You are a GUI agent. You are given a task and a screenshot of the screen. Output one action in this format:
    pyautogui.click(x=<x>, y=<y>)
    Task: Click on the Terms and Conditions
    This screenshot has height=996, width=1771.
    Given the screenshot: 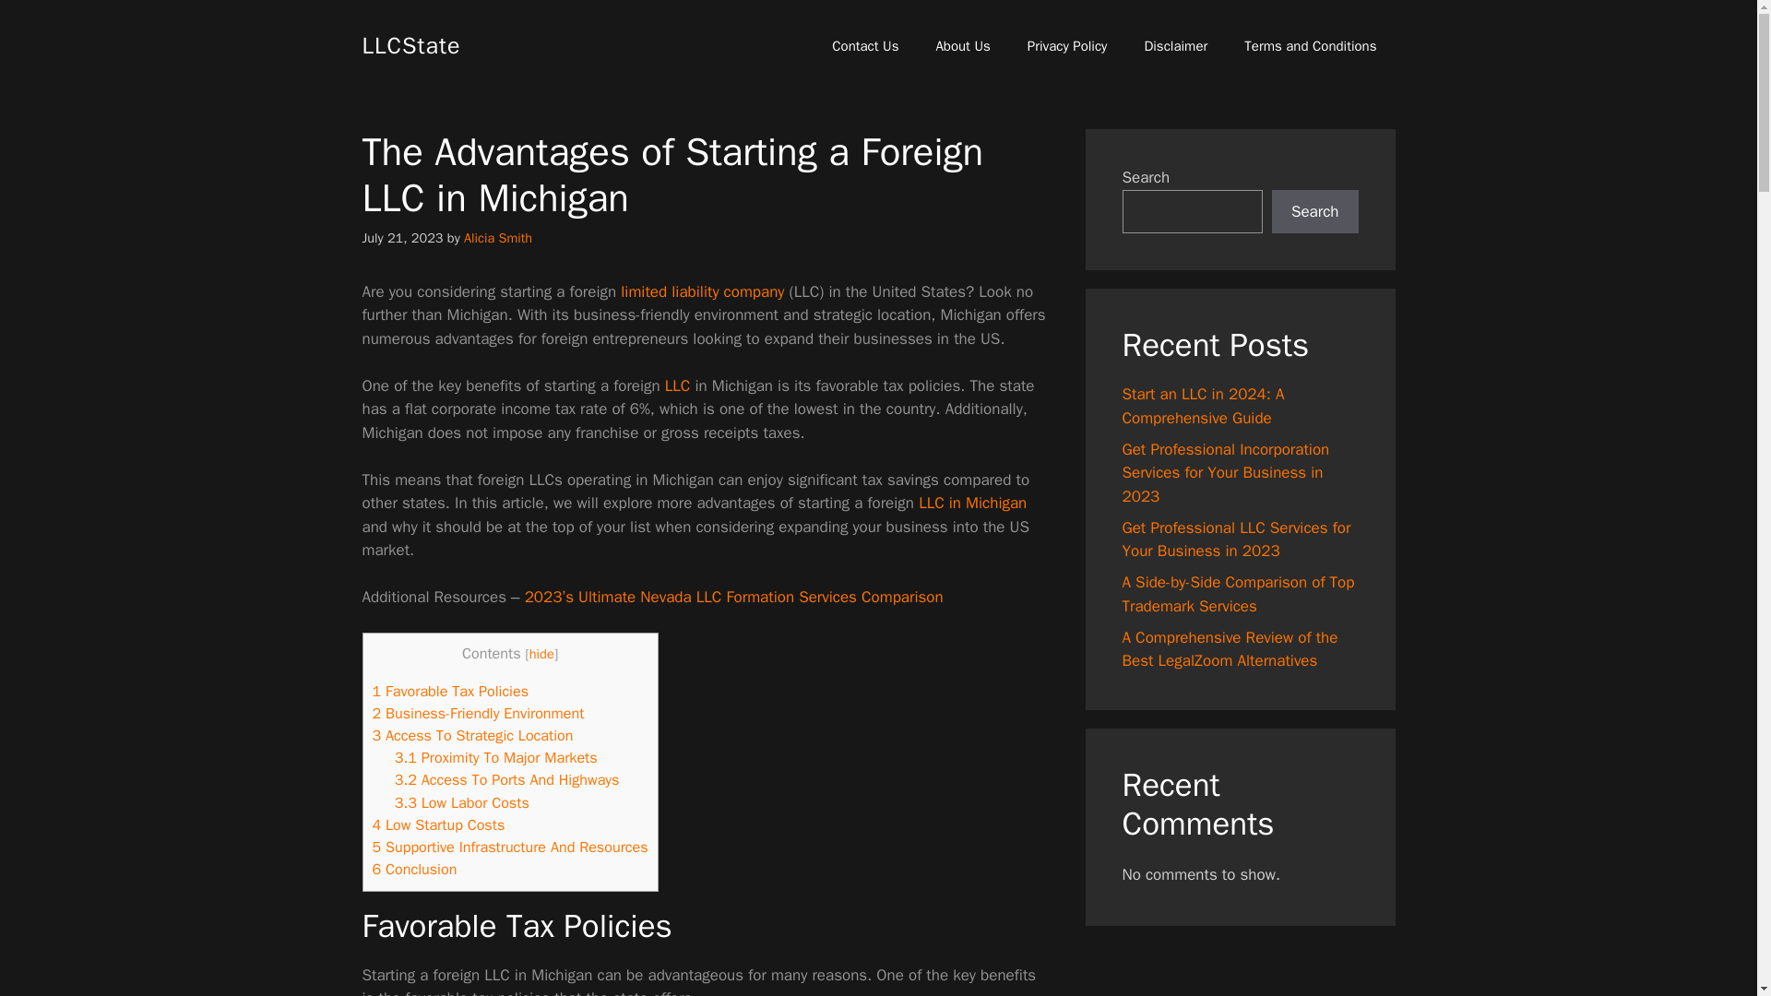 What is the action you would take?
    pyautogui.click(x=1310, y=46)
    